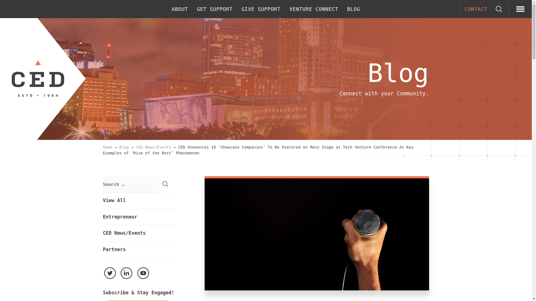 This screenshot has width=536, height=301. I want to click on CONTACT, so click(476, 9).